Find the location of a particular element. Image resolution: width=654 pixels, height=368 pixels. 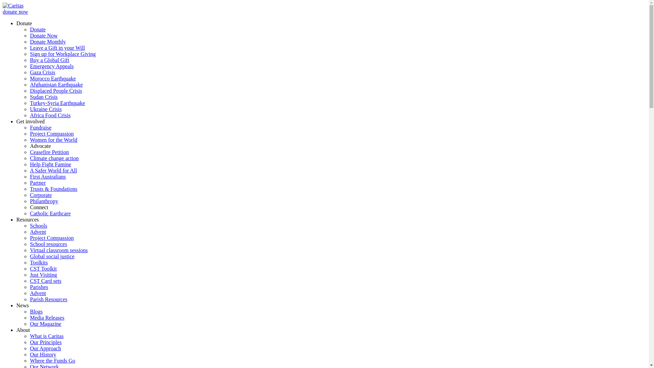

Schools is located at coordinates (39, 226).